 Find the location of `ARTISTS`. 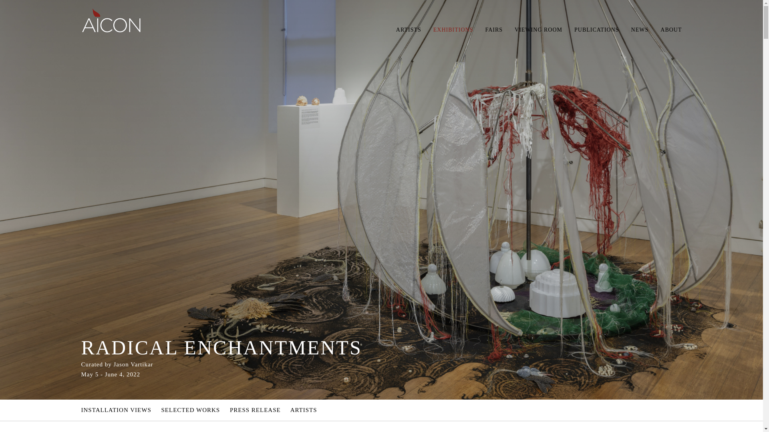

ARTISTS is located at coordinates (304, 410).